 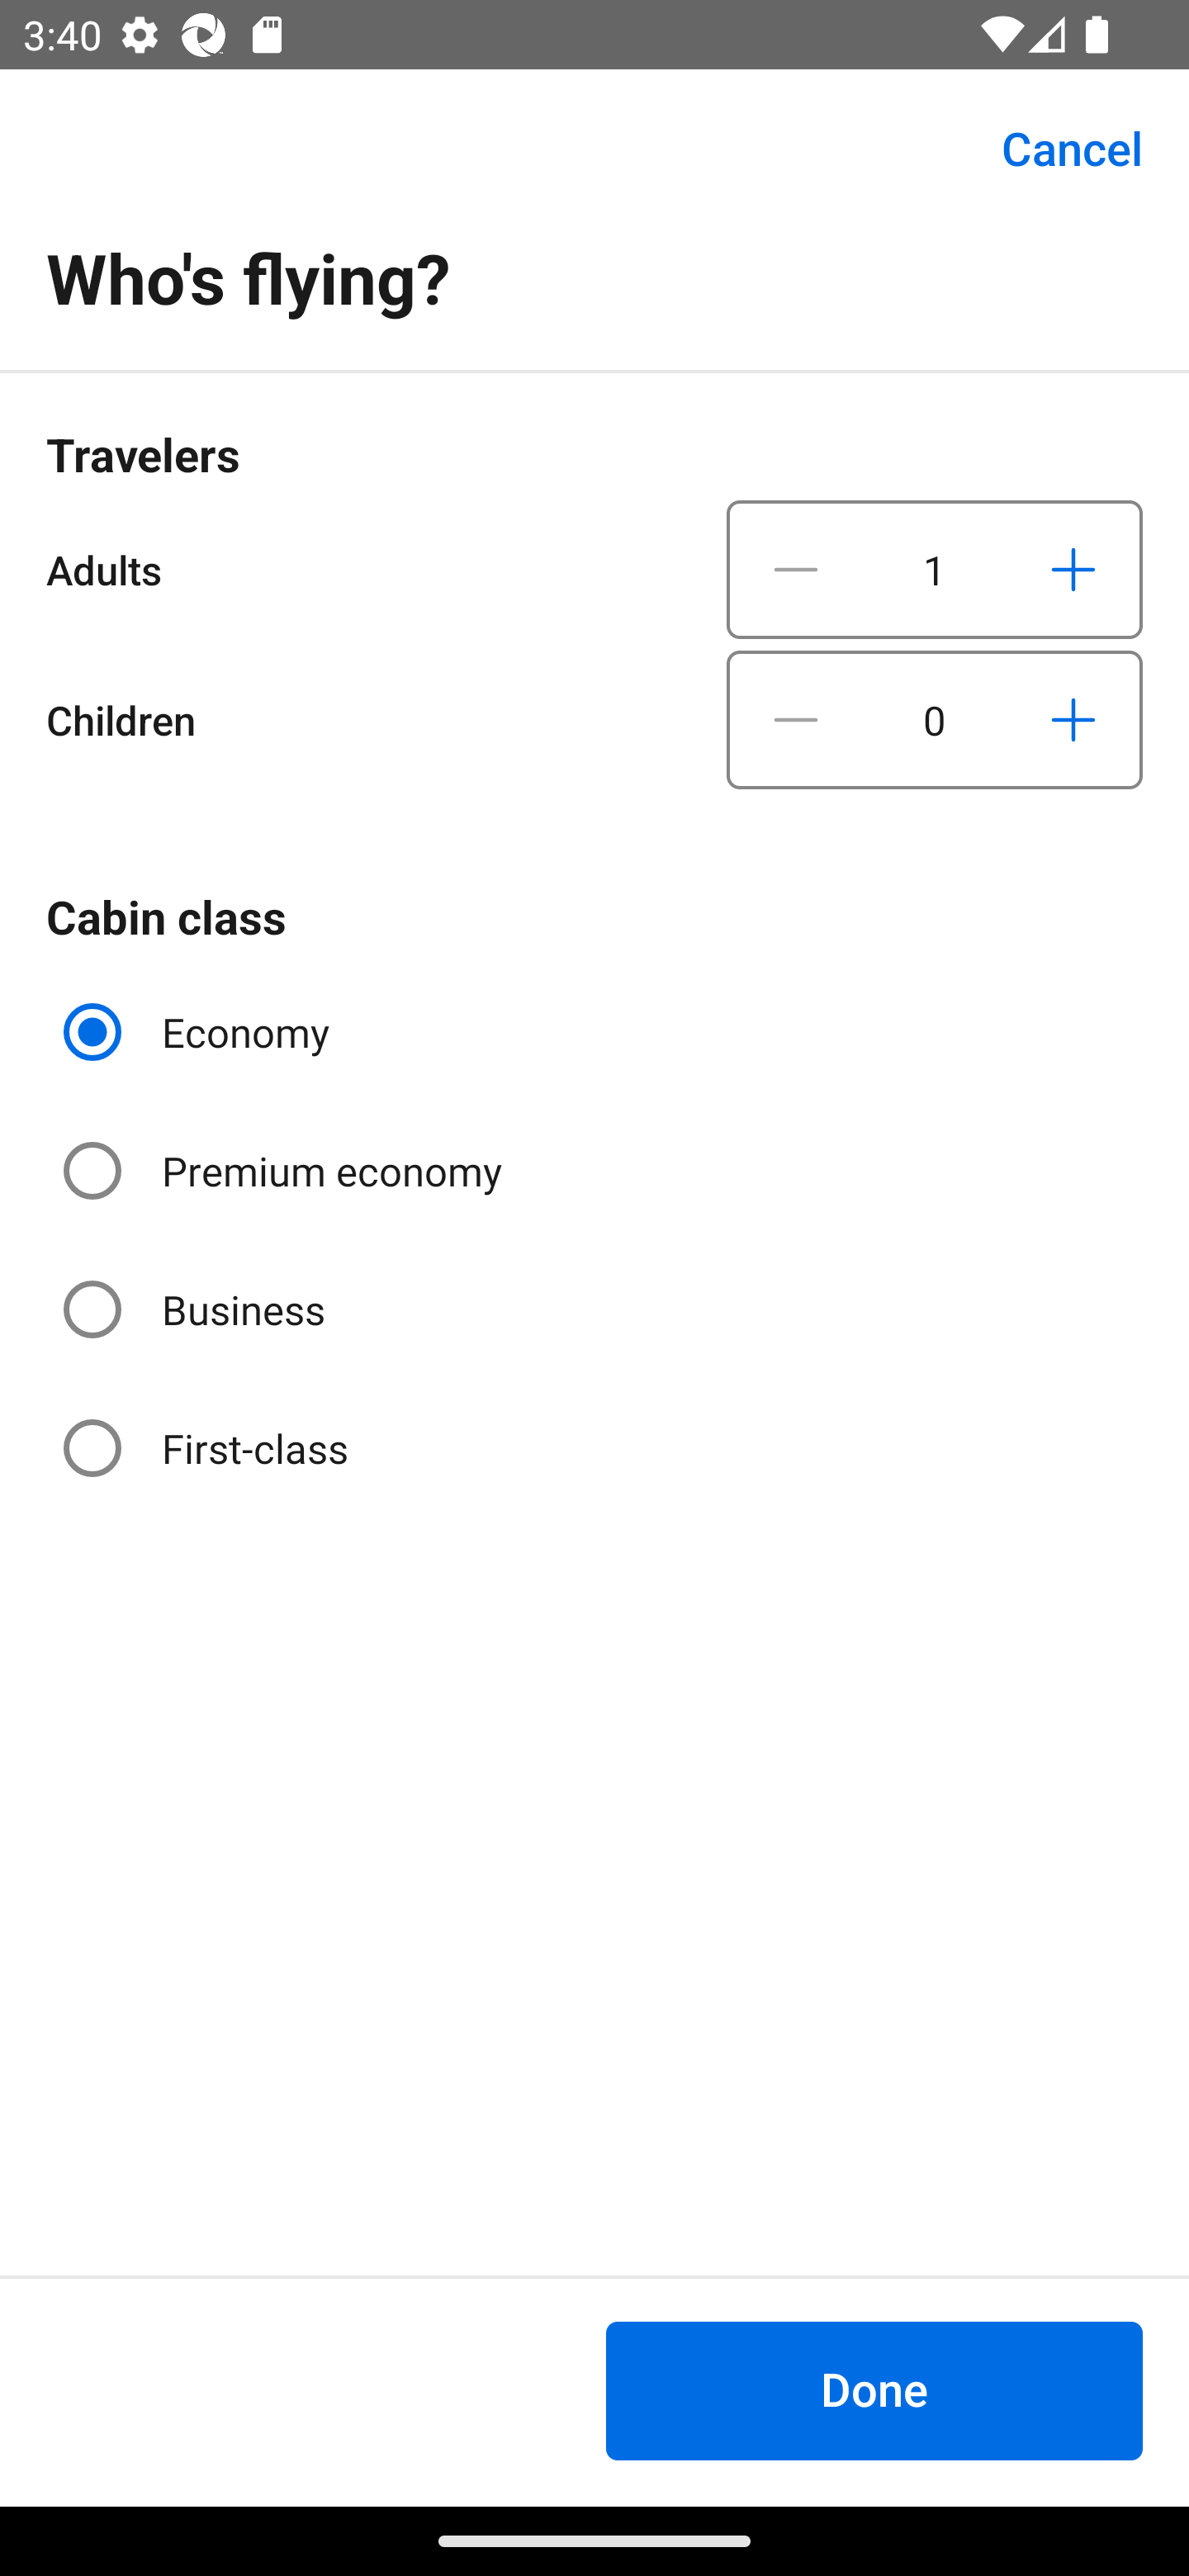 What do you see at coordinates (796, 569) in the screenshot?
I see `Decrease` at bounding box center [796, 569].